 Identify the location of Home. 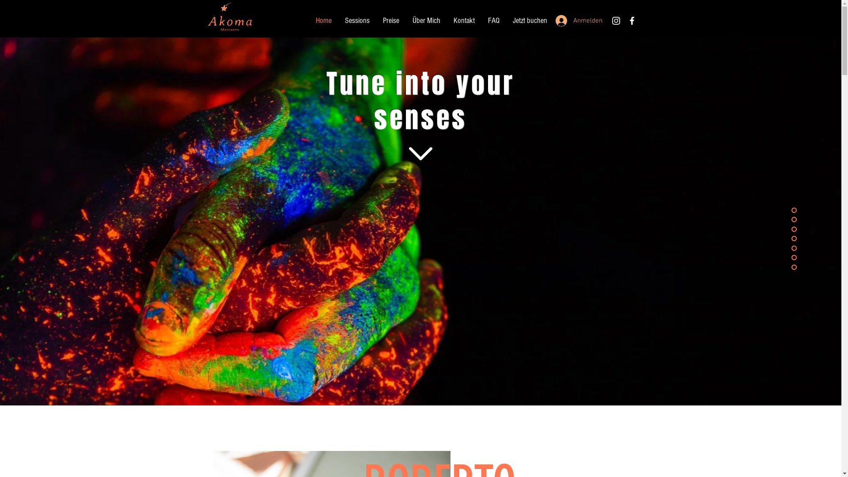
(324, 21).